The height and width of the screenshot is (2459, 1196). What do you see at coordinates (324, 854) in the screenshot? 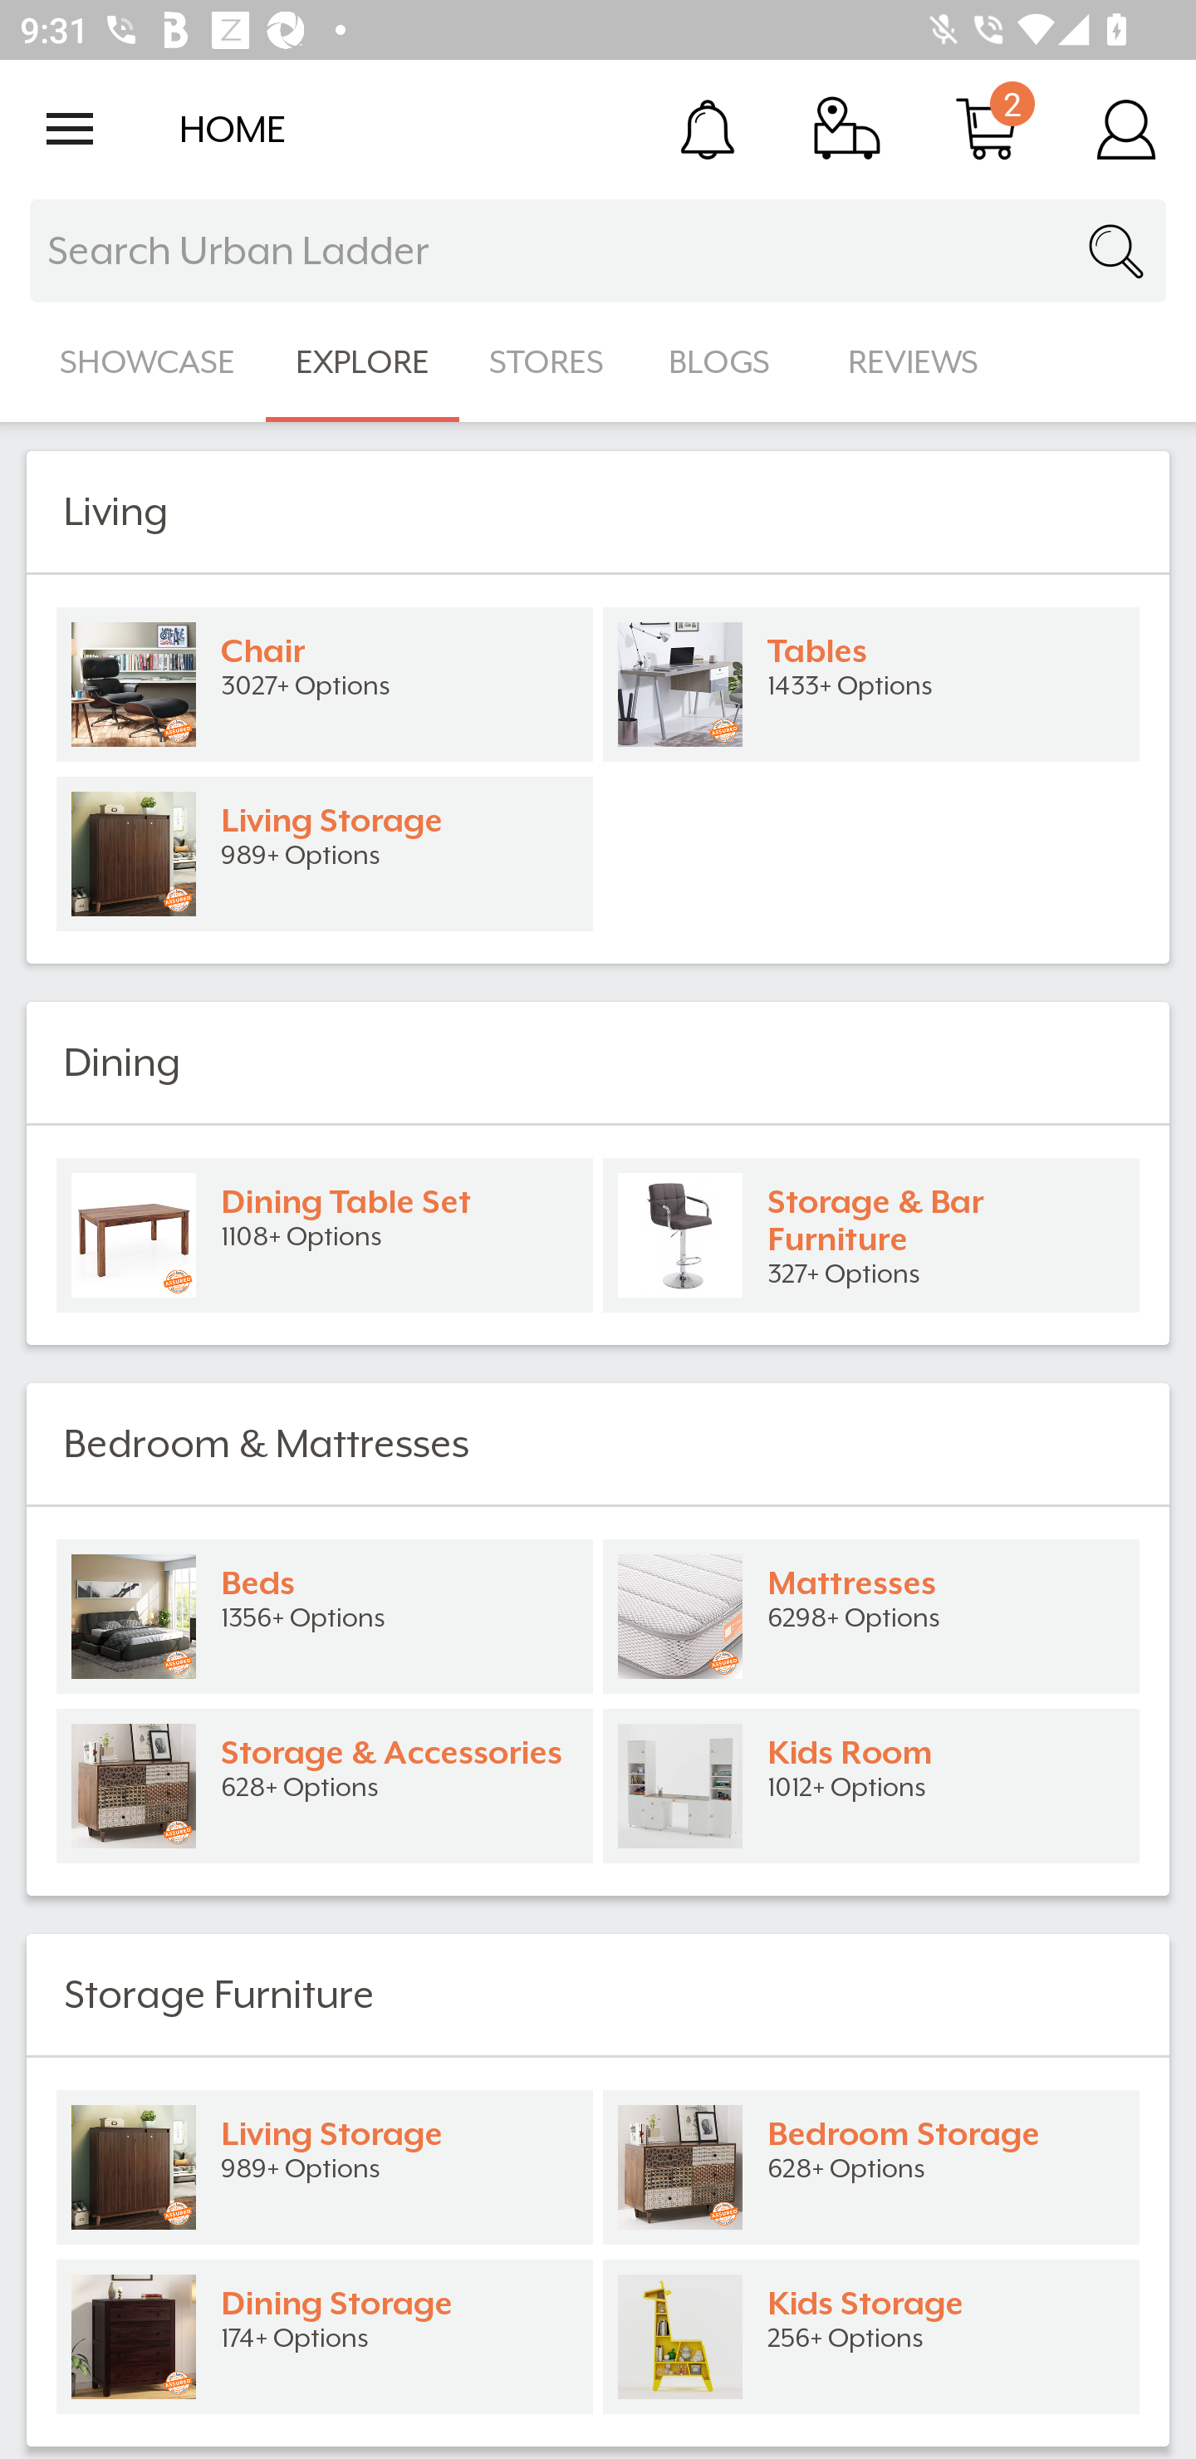
I see `Living Storage 989+ Options` at bounding box center [324, 854].